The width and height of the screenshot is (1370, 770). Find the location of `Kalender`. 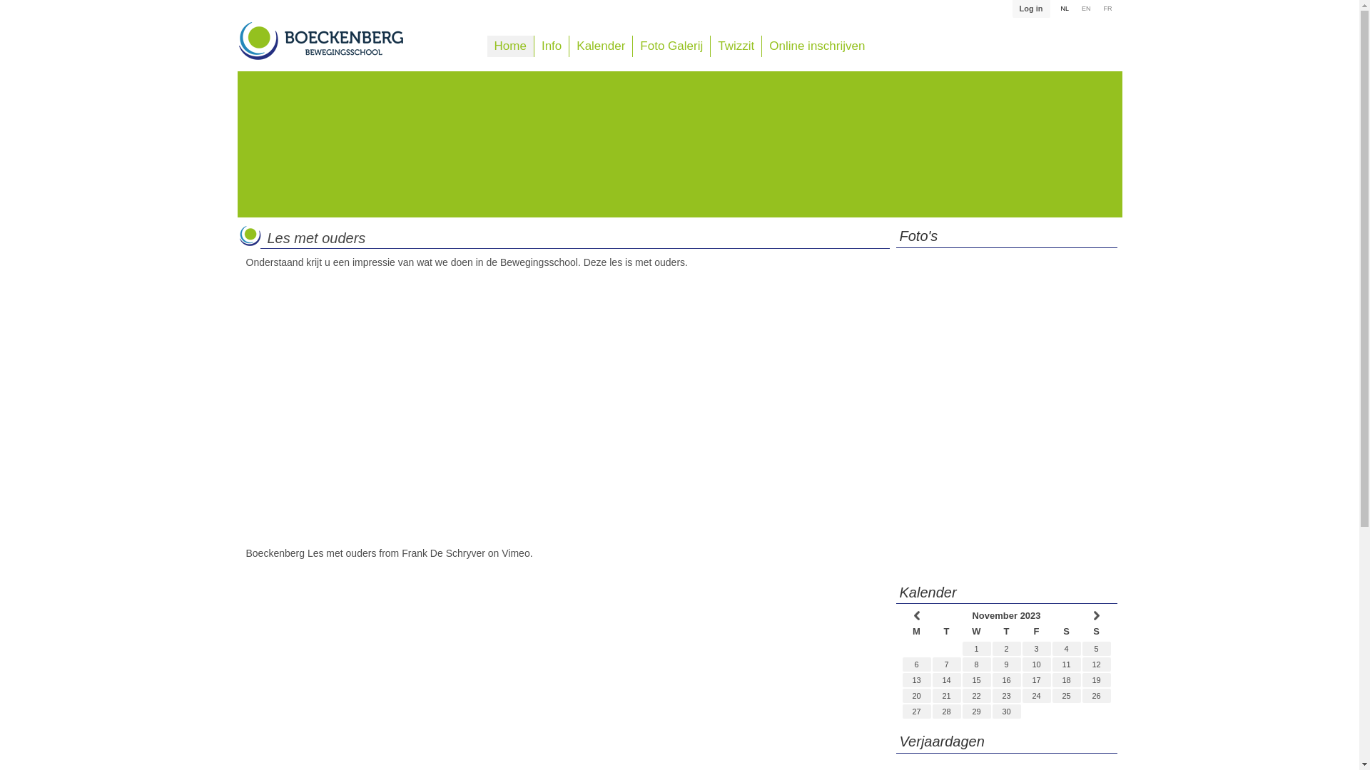

Kalender is located at coordinates (601, 46).